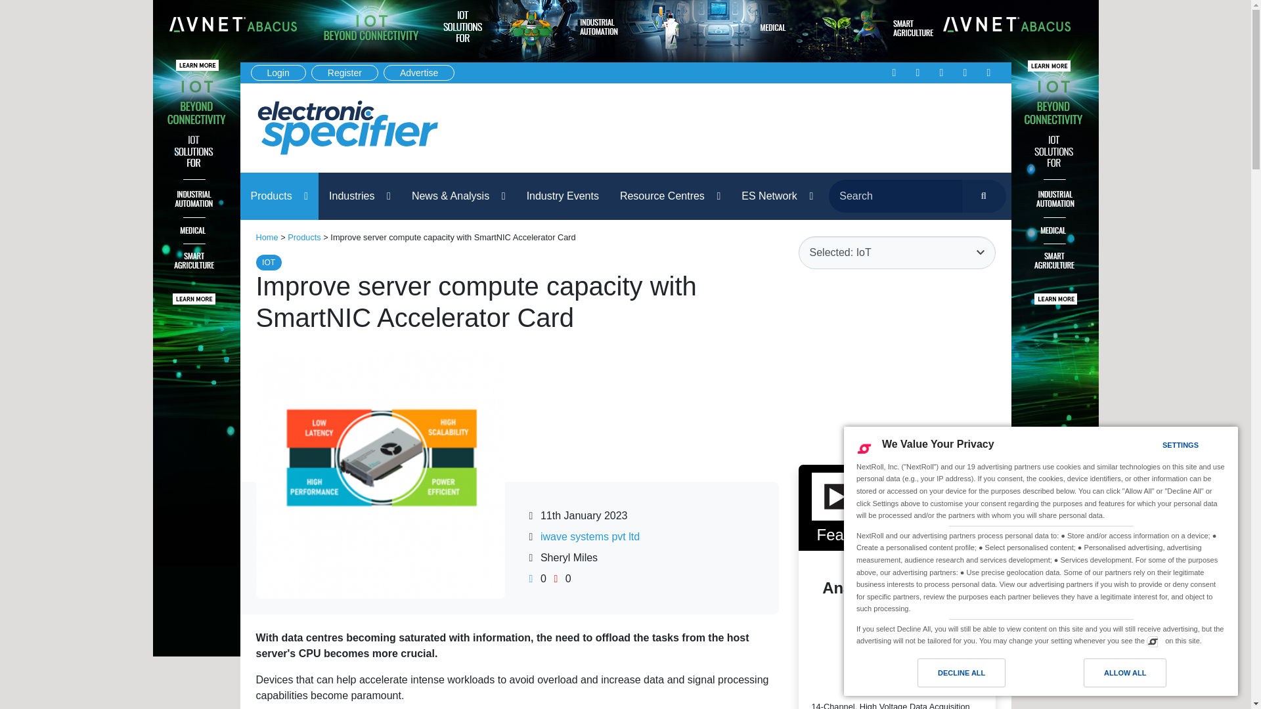 This screenshot has width=1261, height=709. Describe the element at coordinates (280, 196) in the screenshot. I see `Products` at that location.